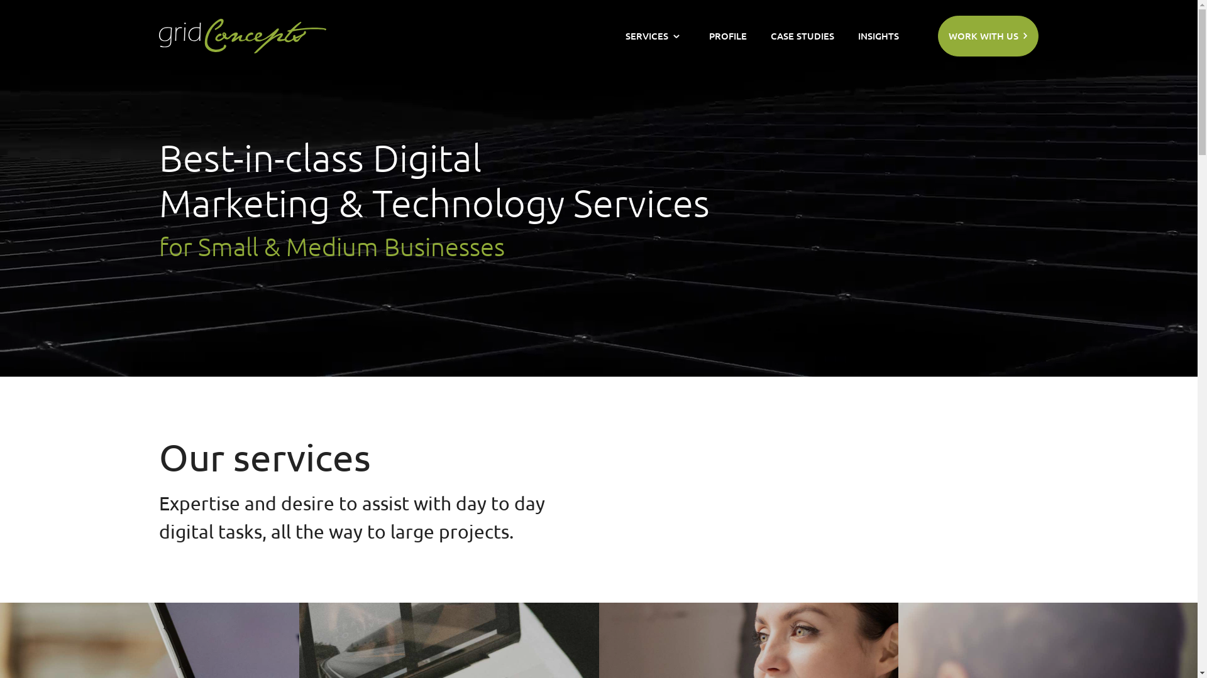 This screenshot has width=1207, height=678. Describe the element at coordinates (988, 35) in the screenshot. I see `WORK WITH US` at that location.